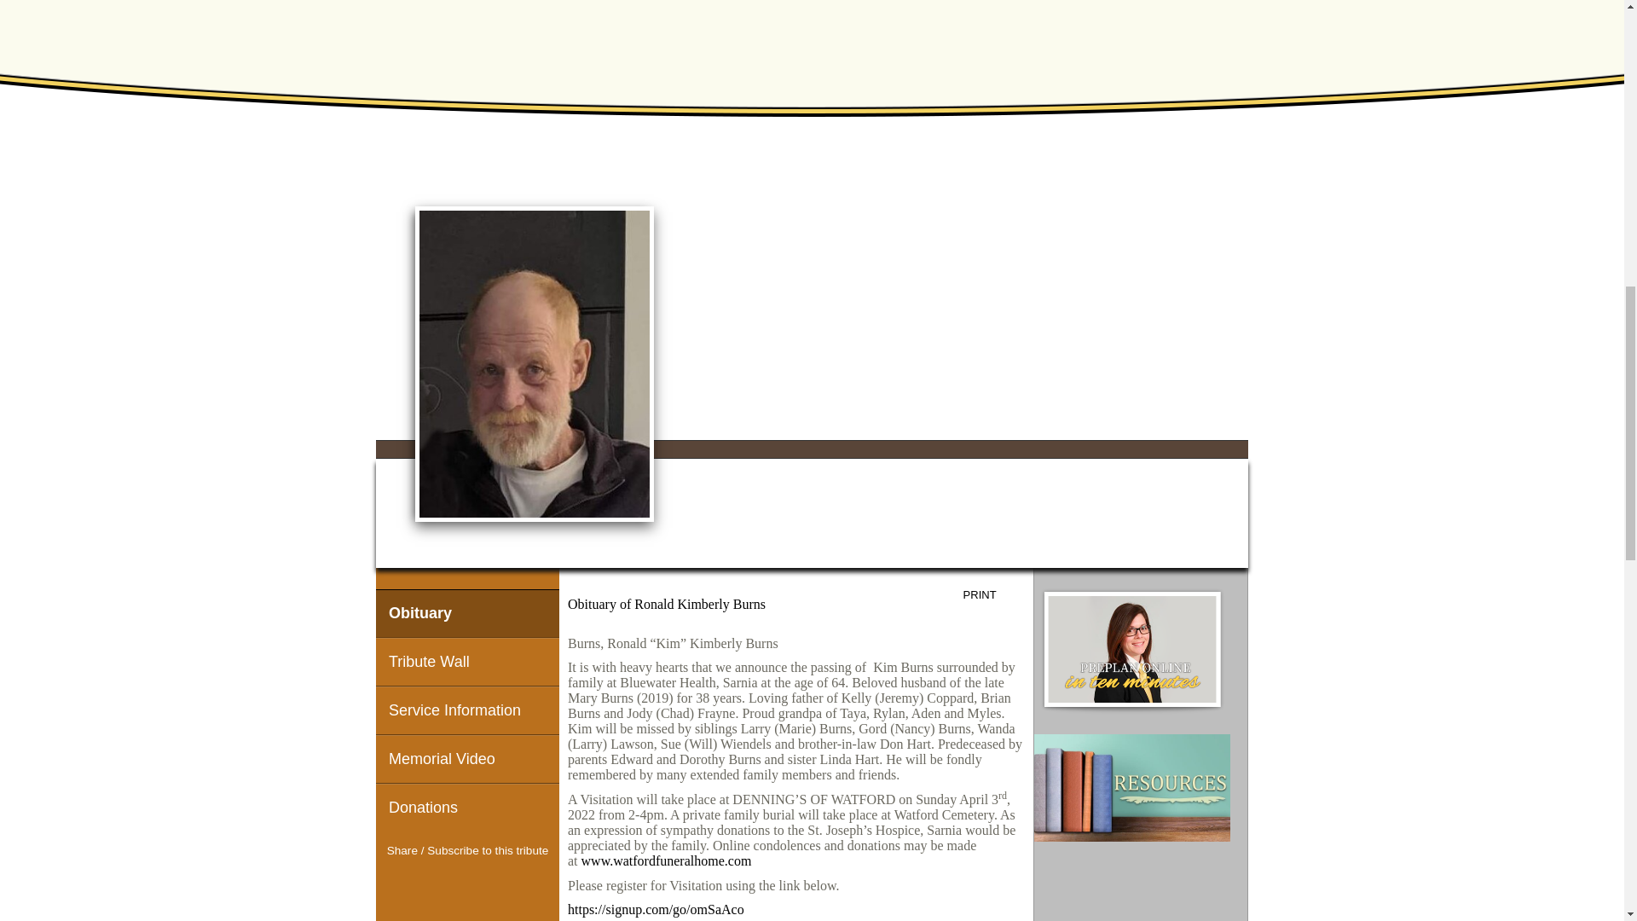  What do you see at coordinates (437, 883) in the screenshot?
I see `Facebook` at bounding box center [437, 883].